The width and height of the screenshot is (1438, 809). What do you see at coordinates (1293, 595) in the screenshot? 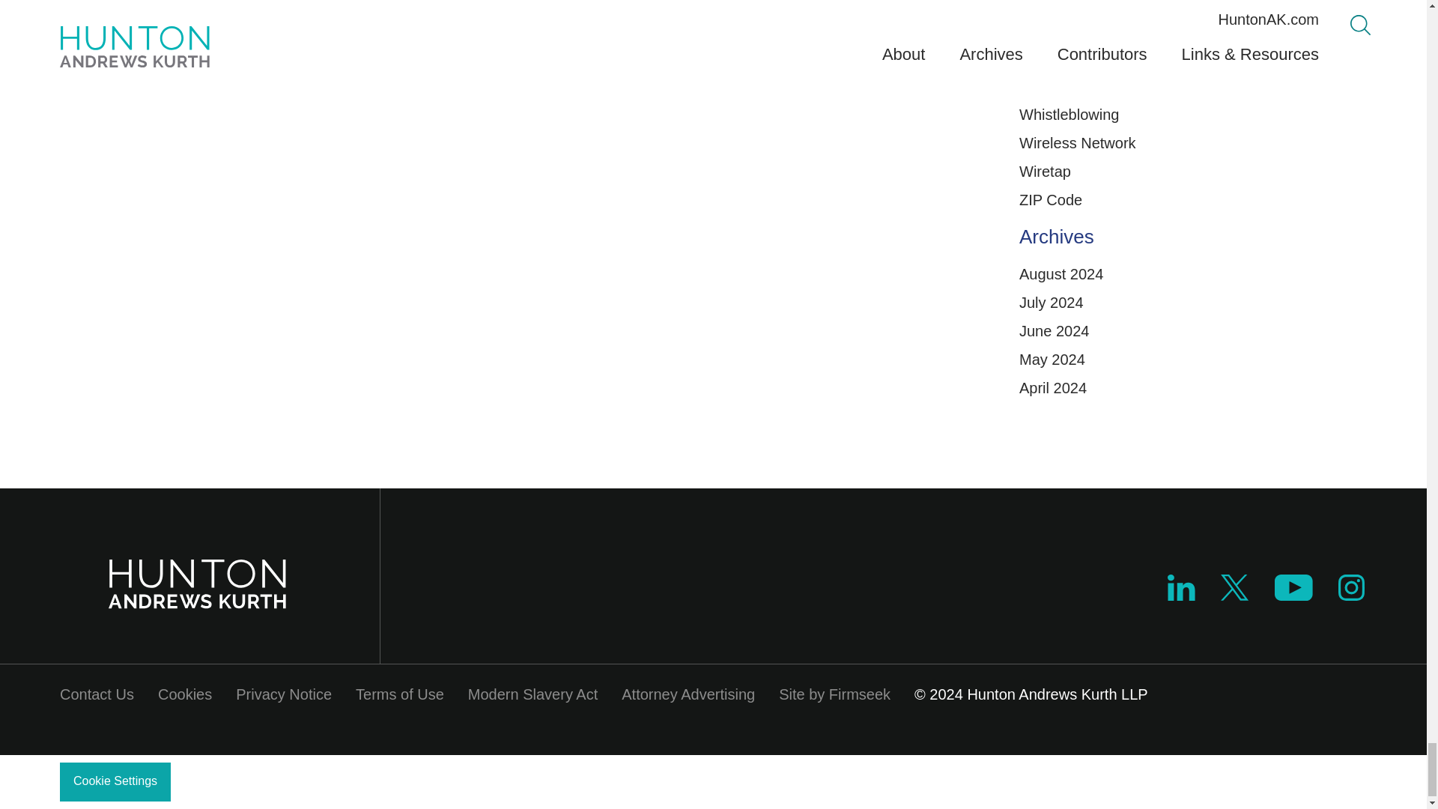
I see `Youtube` at bounding box center [1293, 595].